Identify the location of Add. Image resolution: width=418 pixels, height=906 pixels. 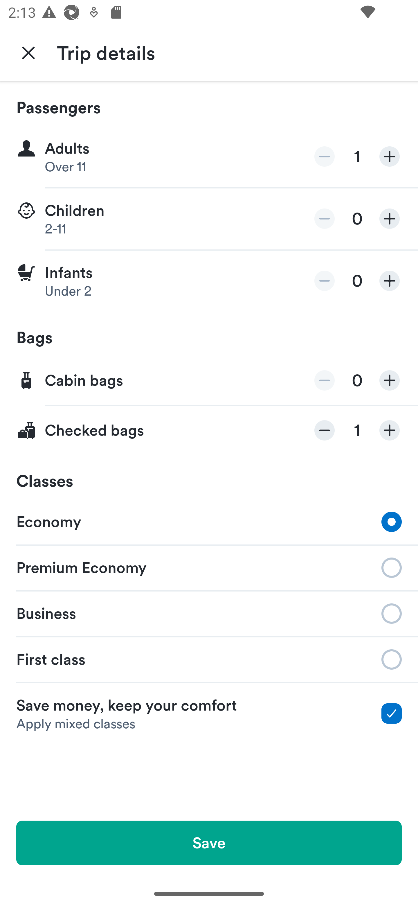
(390, 380).